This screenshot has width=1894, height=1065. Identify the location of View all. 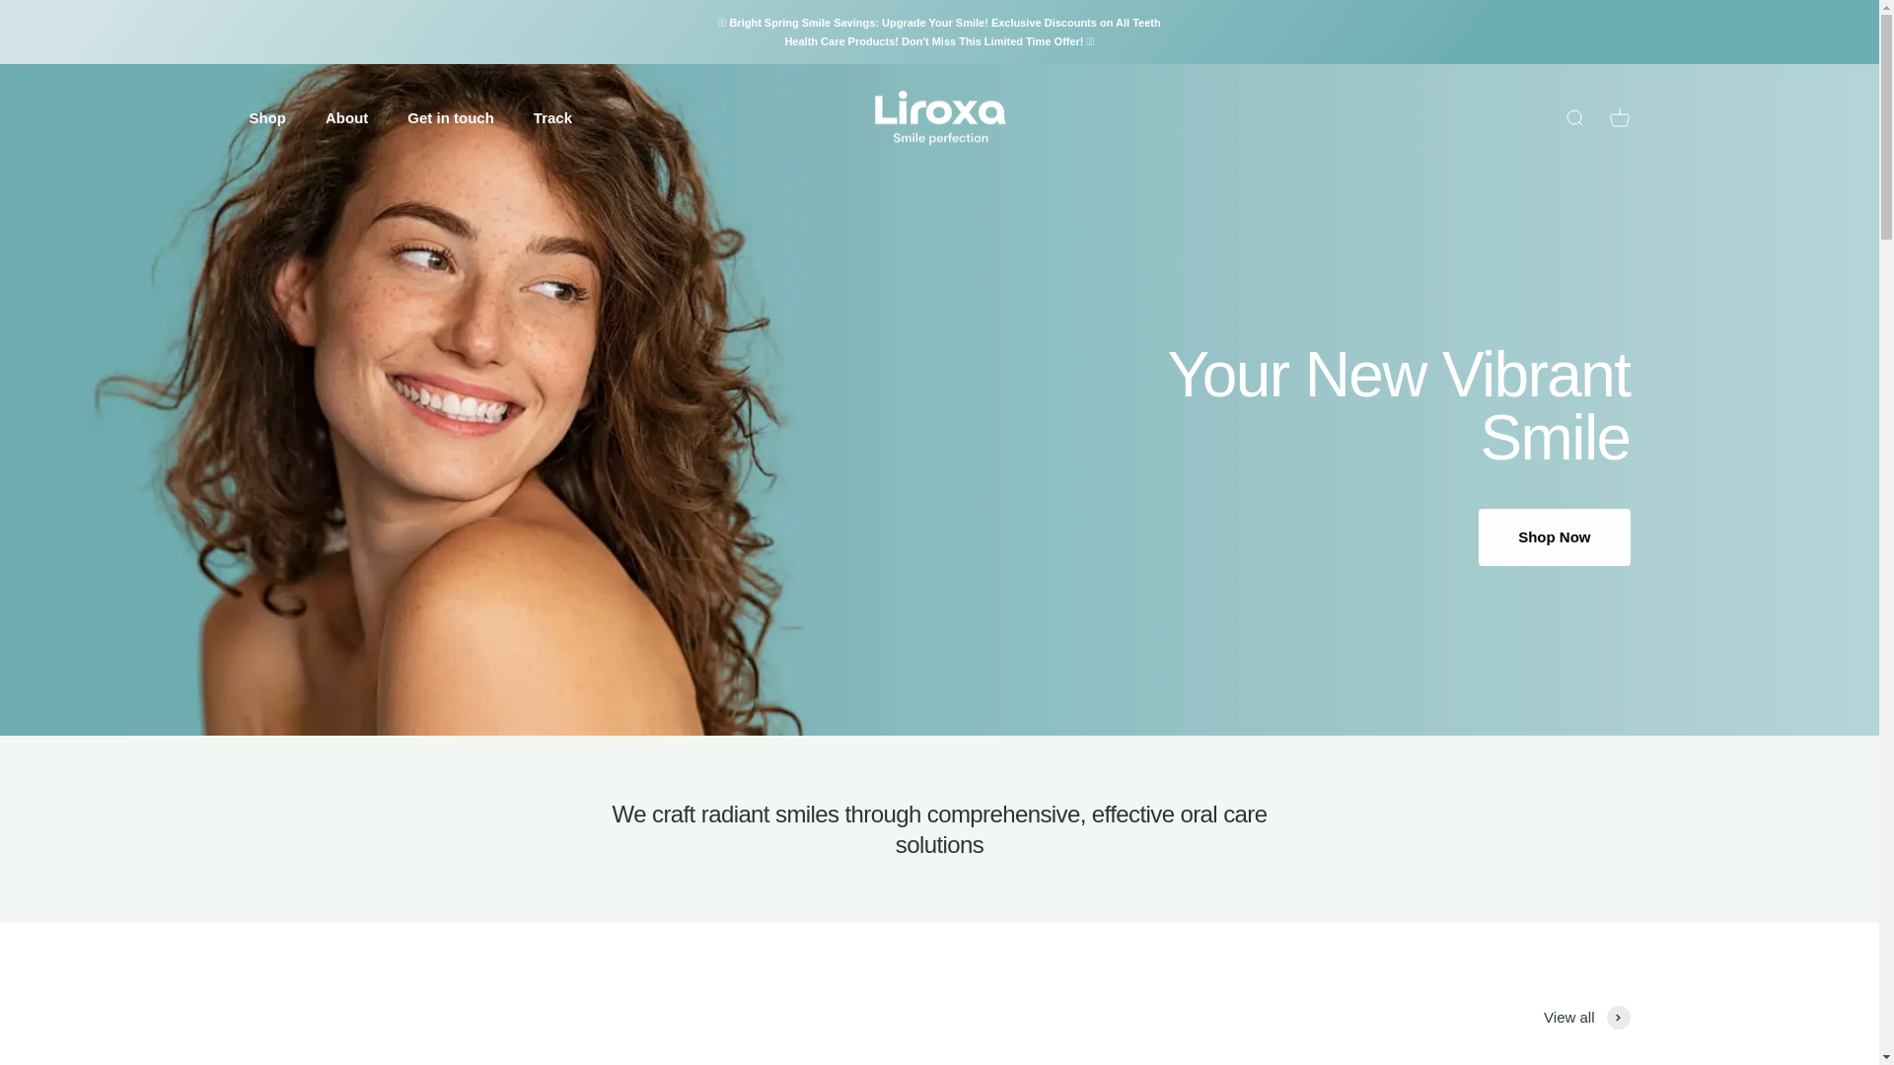
(1586, 1018).